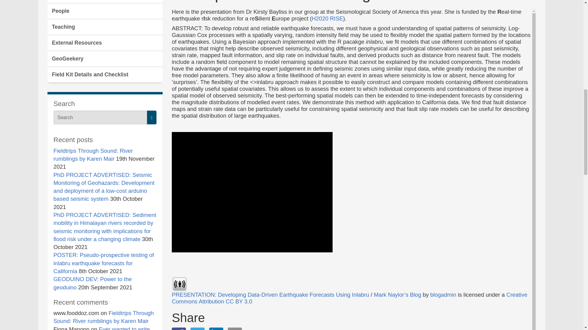 The image size is (588, 330). I want to click on External Resources, so click(105, 43).